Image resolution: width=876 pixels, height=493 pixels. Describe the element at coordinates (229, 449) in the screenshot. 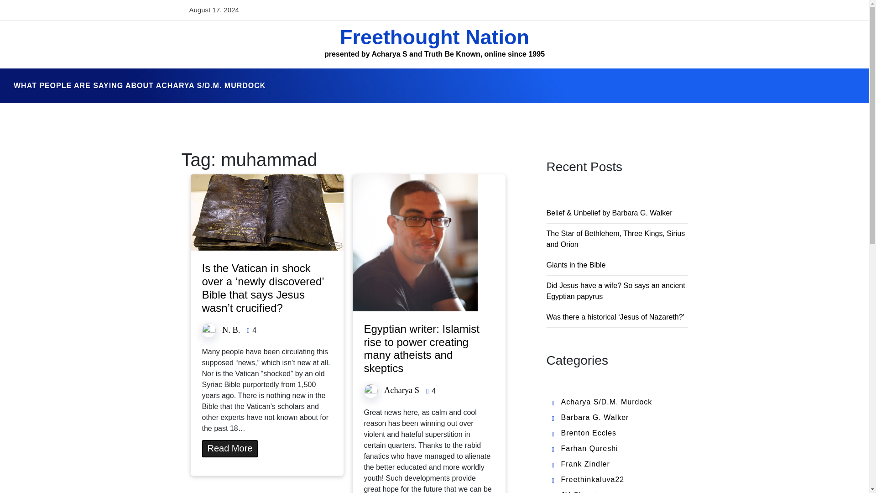

I see `Read More` at that location.